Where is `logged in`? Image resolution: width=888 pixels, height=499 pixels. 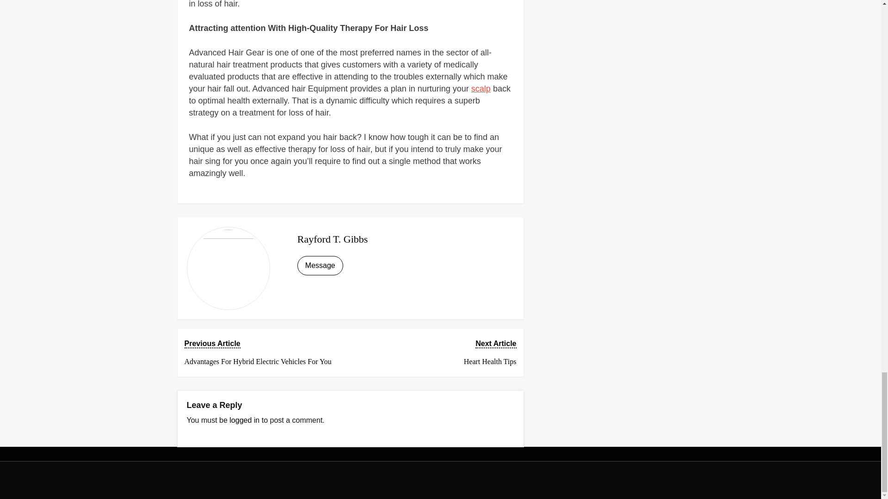 logged in is located at coordinates (436, 353).